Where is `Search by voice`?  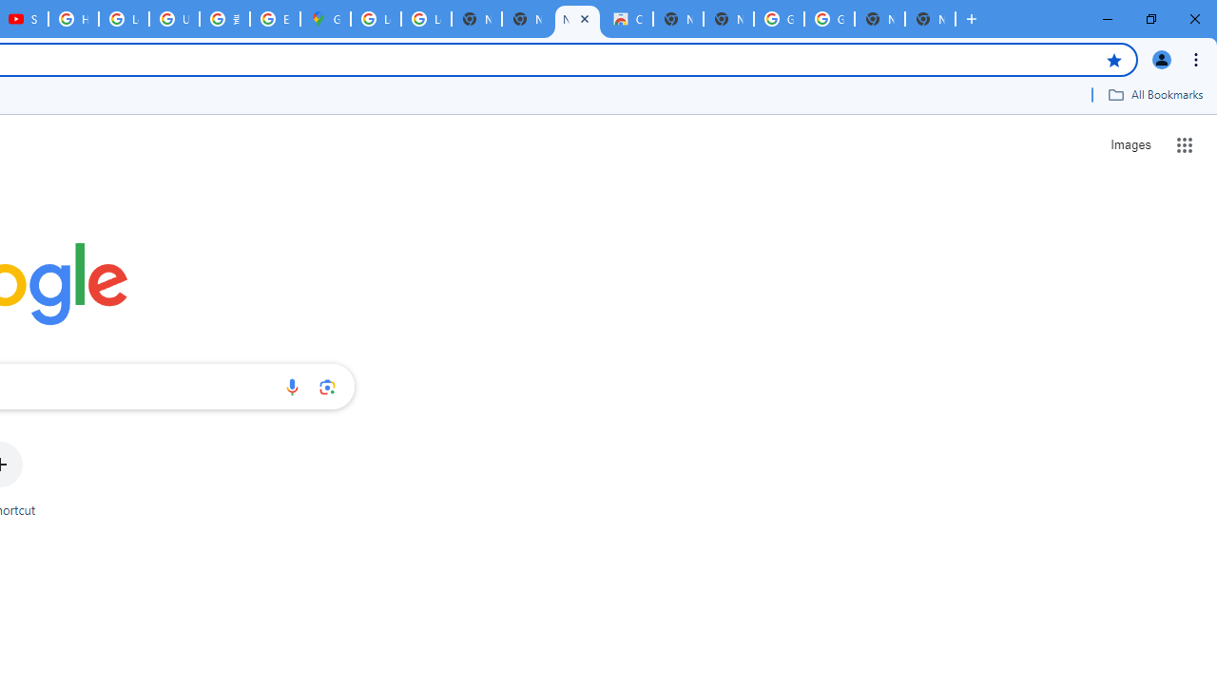
Search by voice is located at coordinates (292, 387).